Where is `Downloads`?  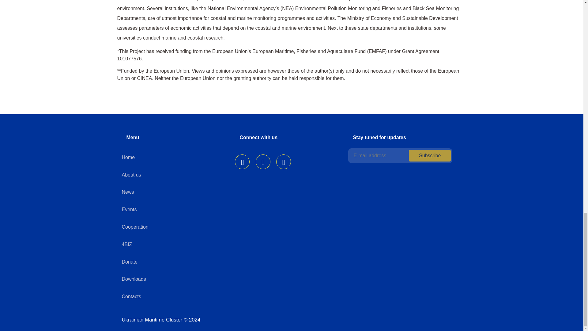
Downloads is located at coordinates (134, 279).